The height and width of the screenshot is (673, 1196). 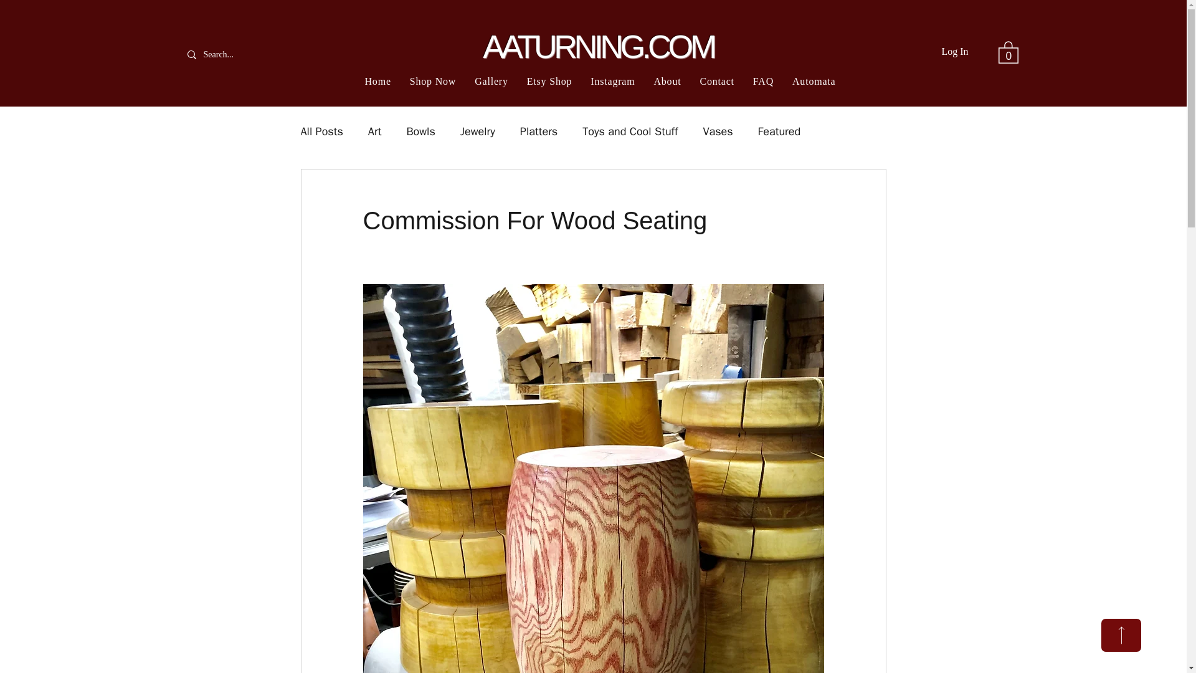 What do you see at coordinates (538, 131) in the screenshot?
I see `Platters` at bounding box center [538, 131].